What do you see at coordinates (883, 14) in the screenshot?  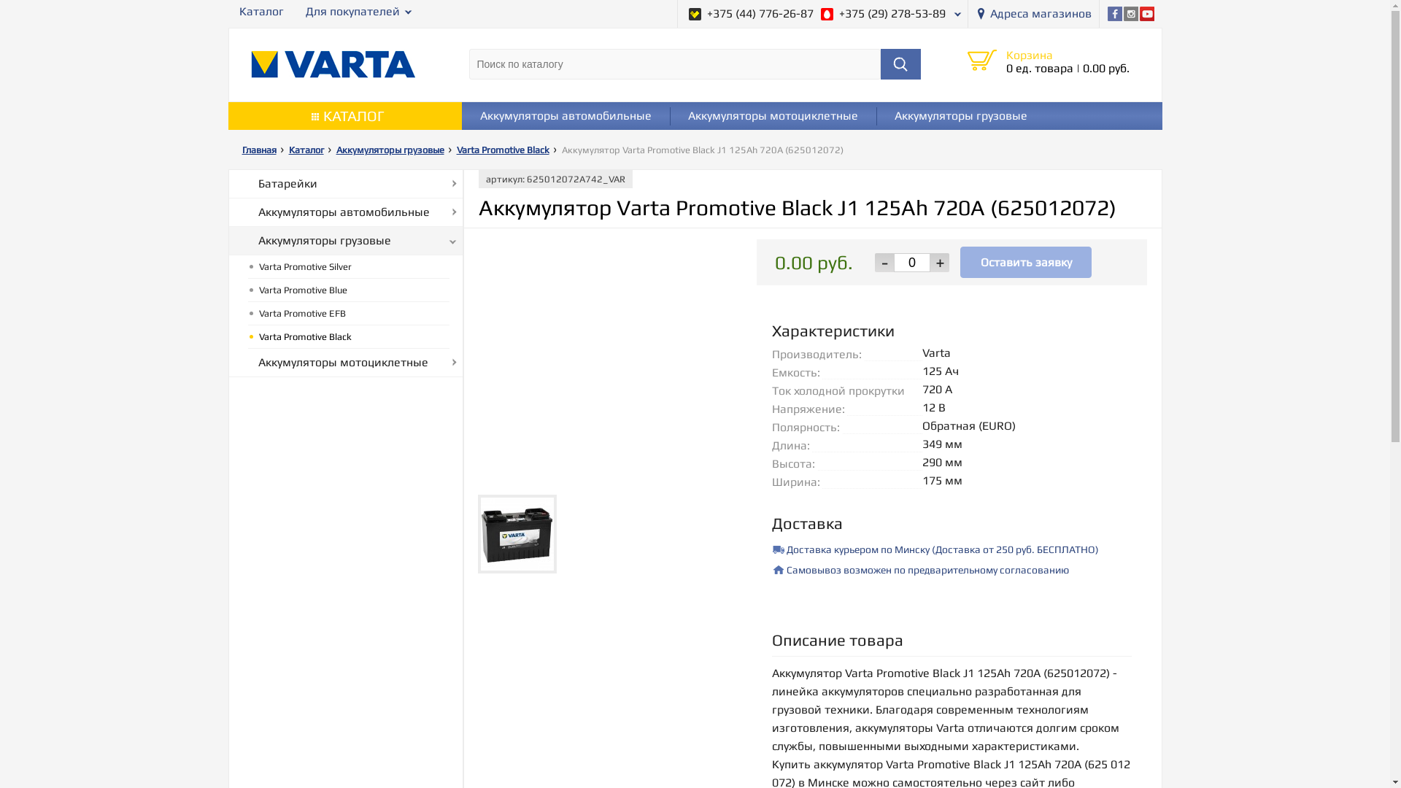 I see `+375 (29) 278-53-89` at bounding box center [883, 14].